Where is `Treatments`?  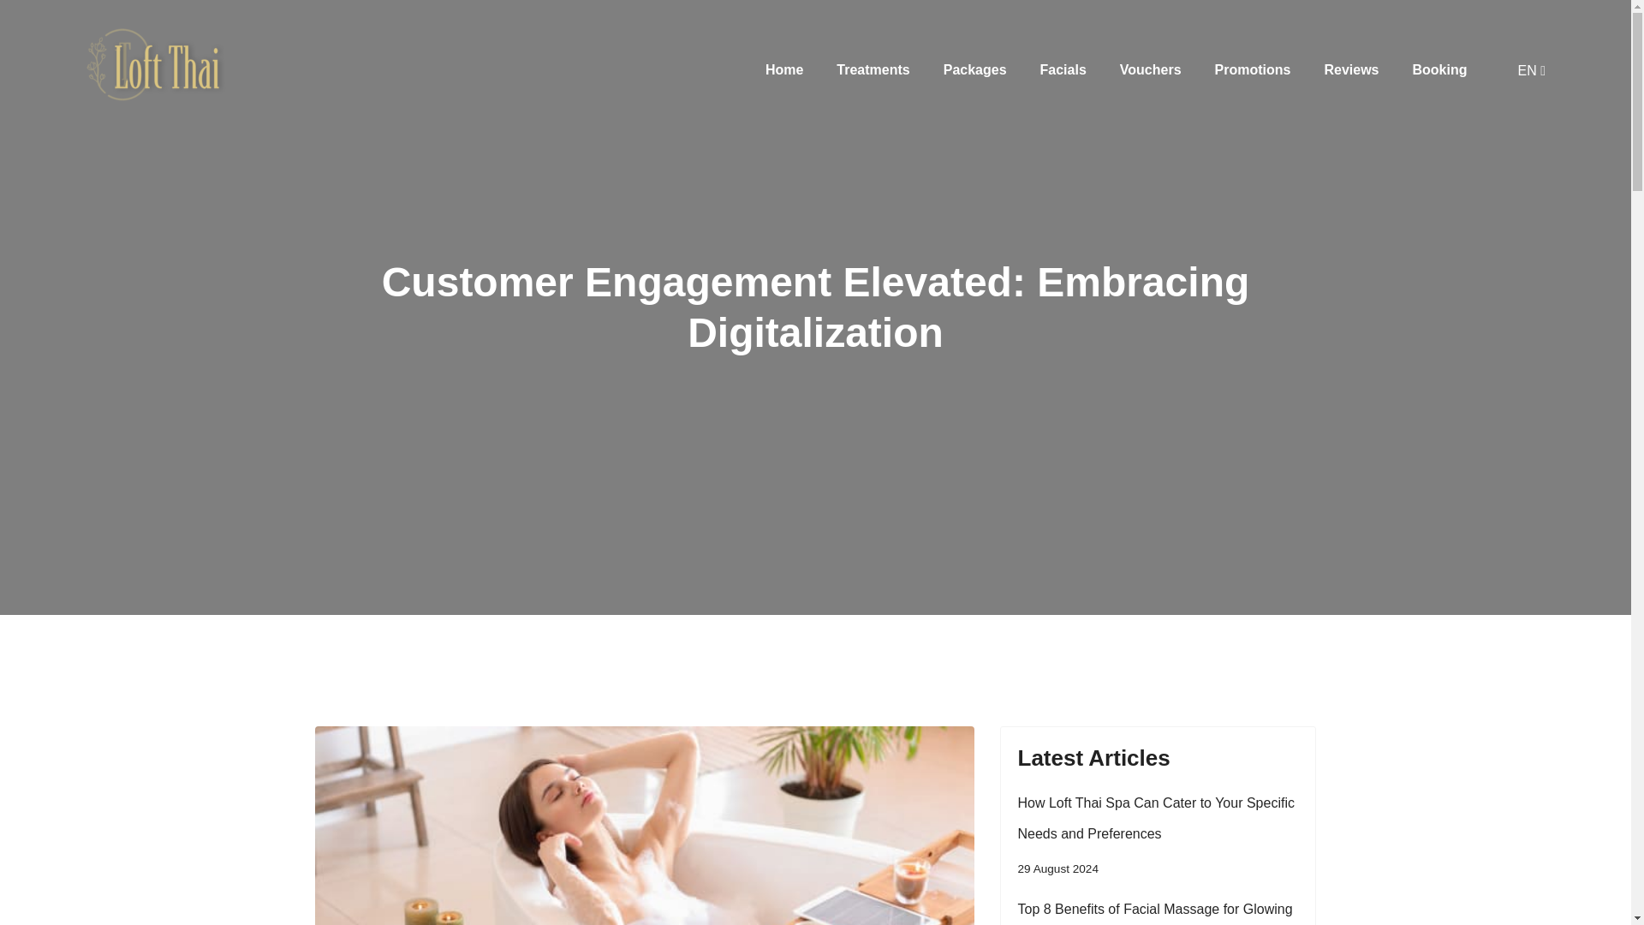
Treatments is located at coordinates (873, 69).